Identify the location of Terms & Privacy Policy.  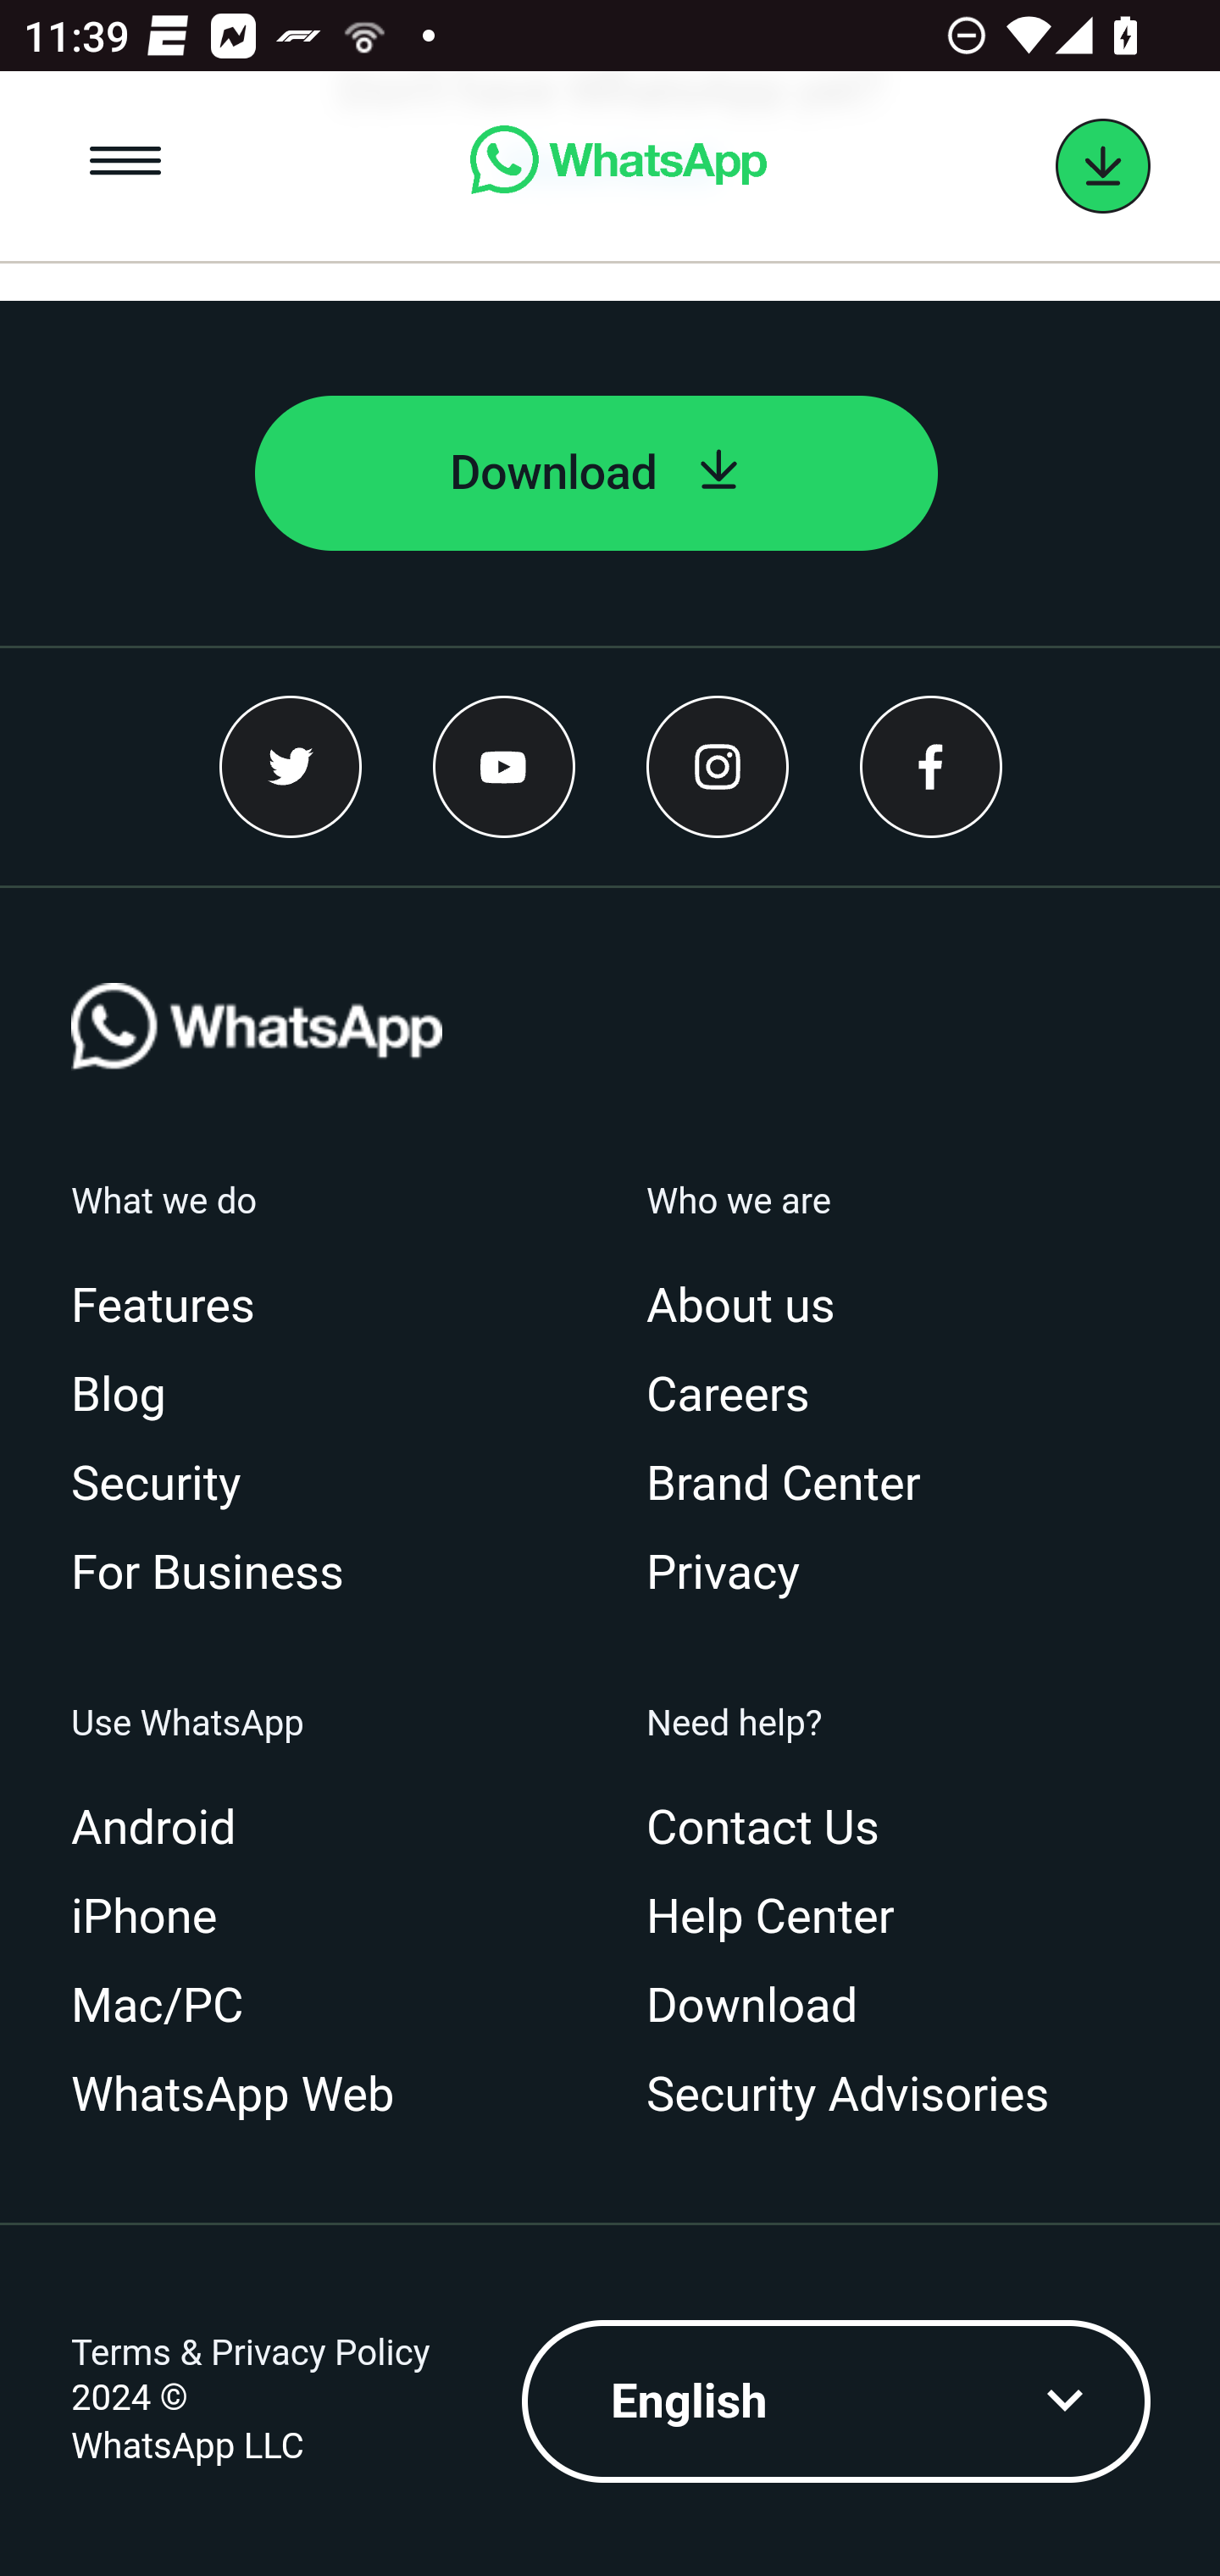
(252, 2356).